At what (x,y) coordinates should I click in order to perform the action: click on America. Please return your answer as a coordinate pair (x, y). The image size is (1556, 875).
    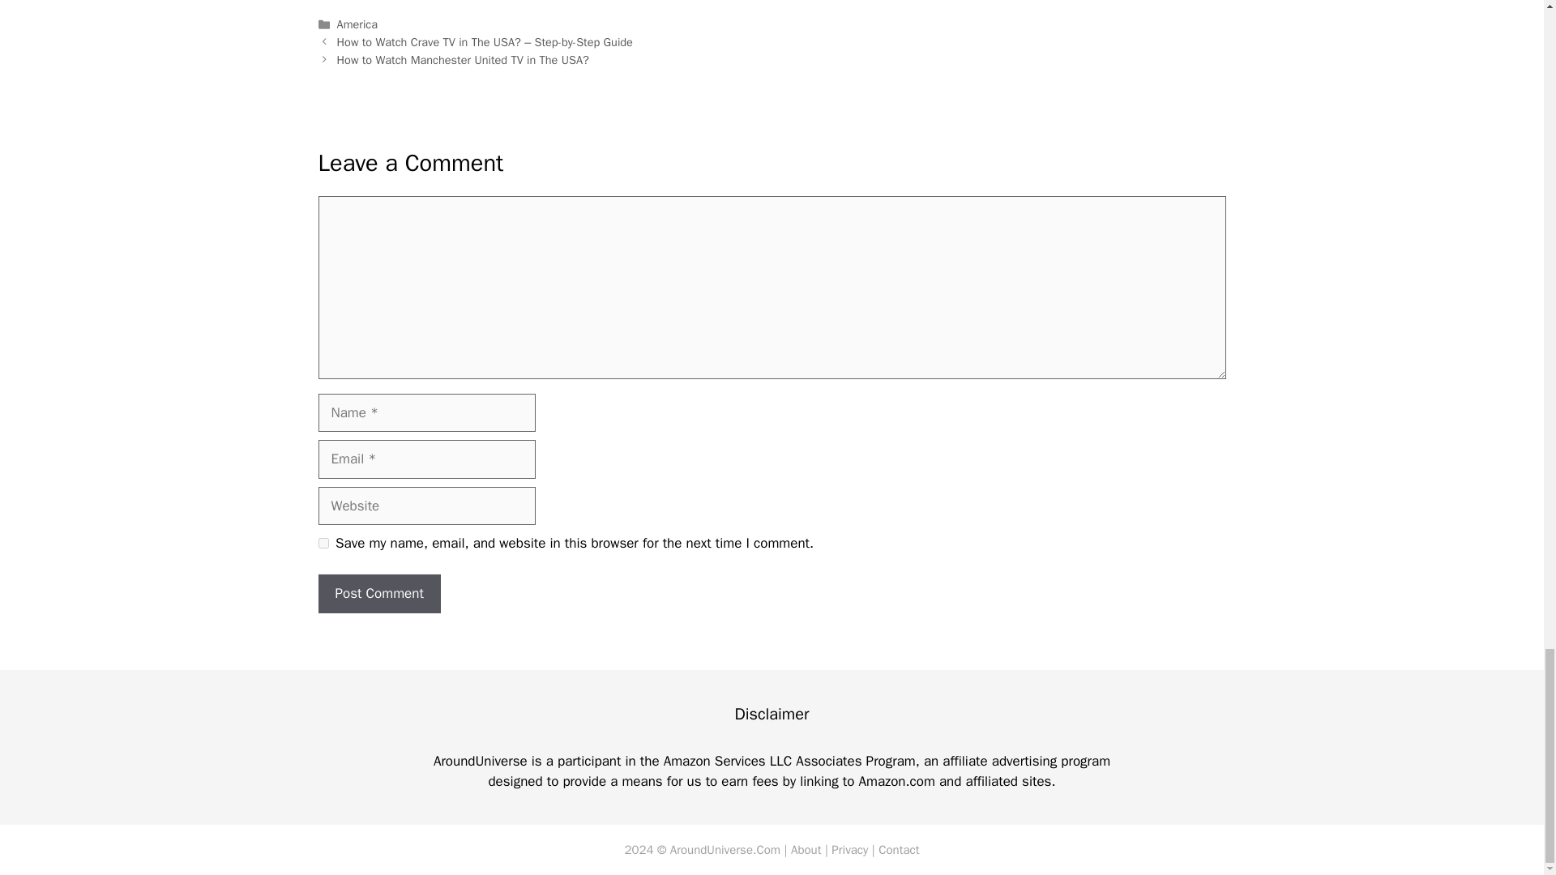
    Looking at the image, I should click on (357, 23).